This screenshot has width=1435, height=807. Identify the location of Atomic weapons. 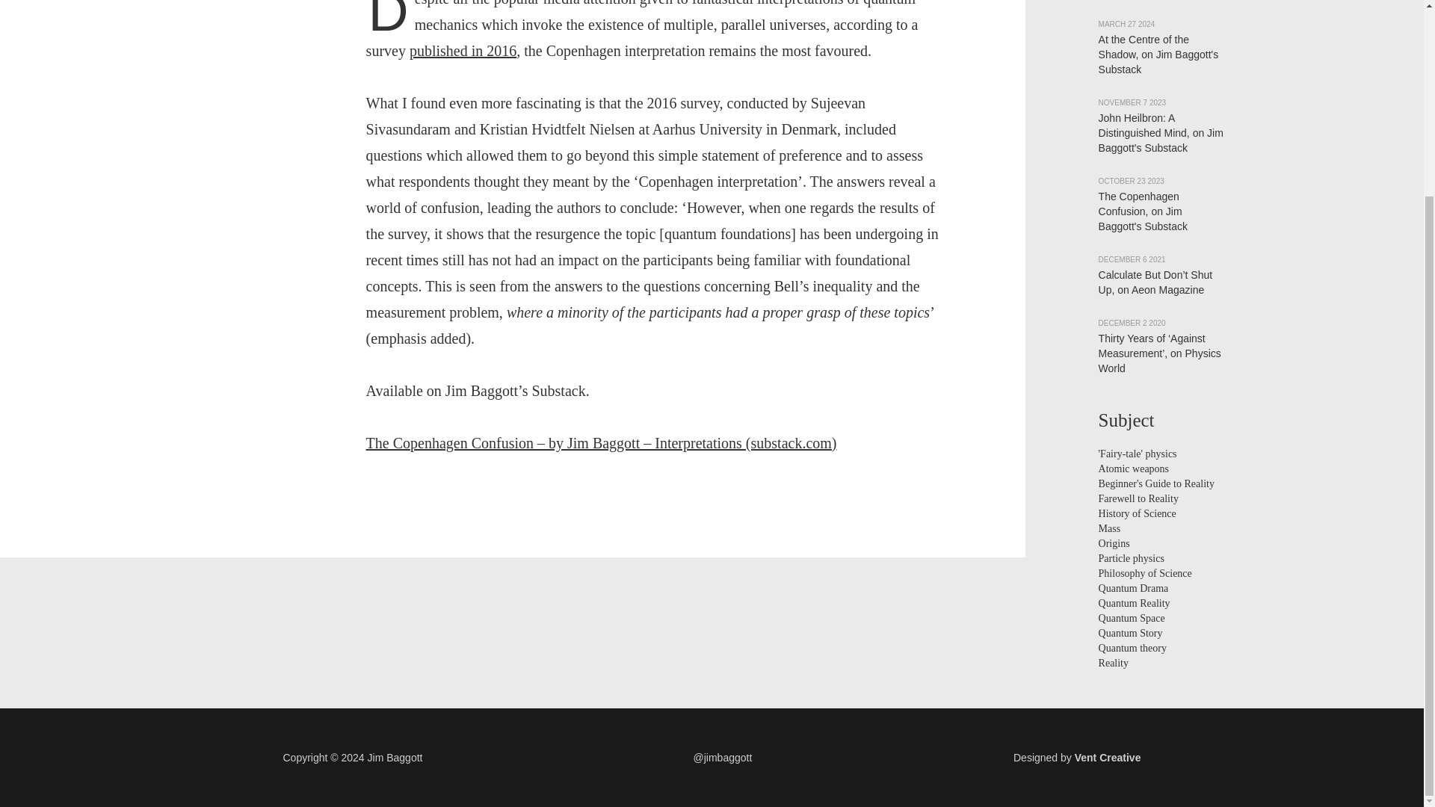
(1134, 469).